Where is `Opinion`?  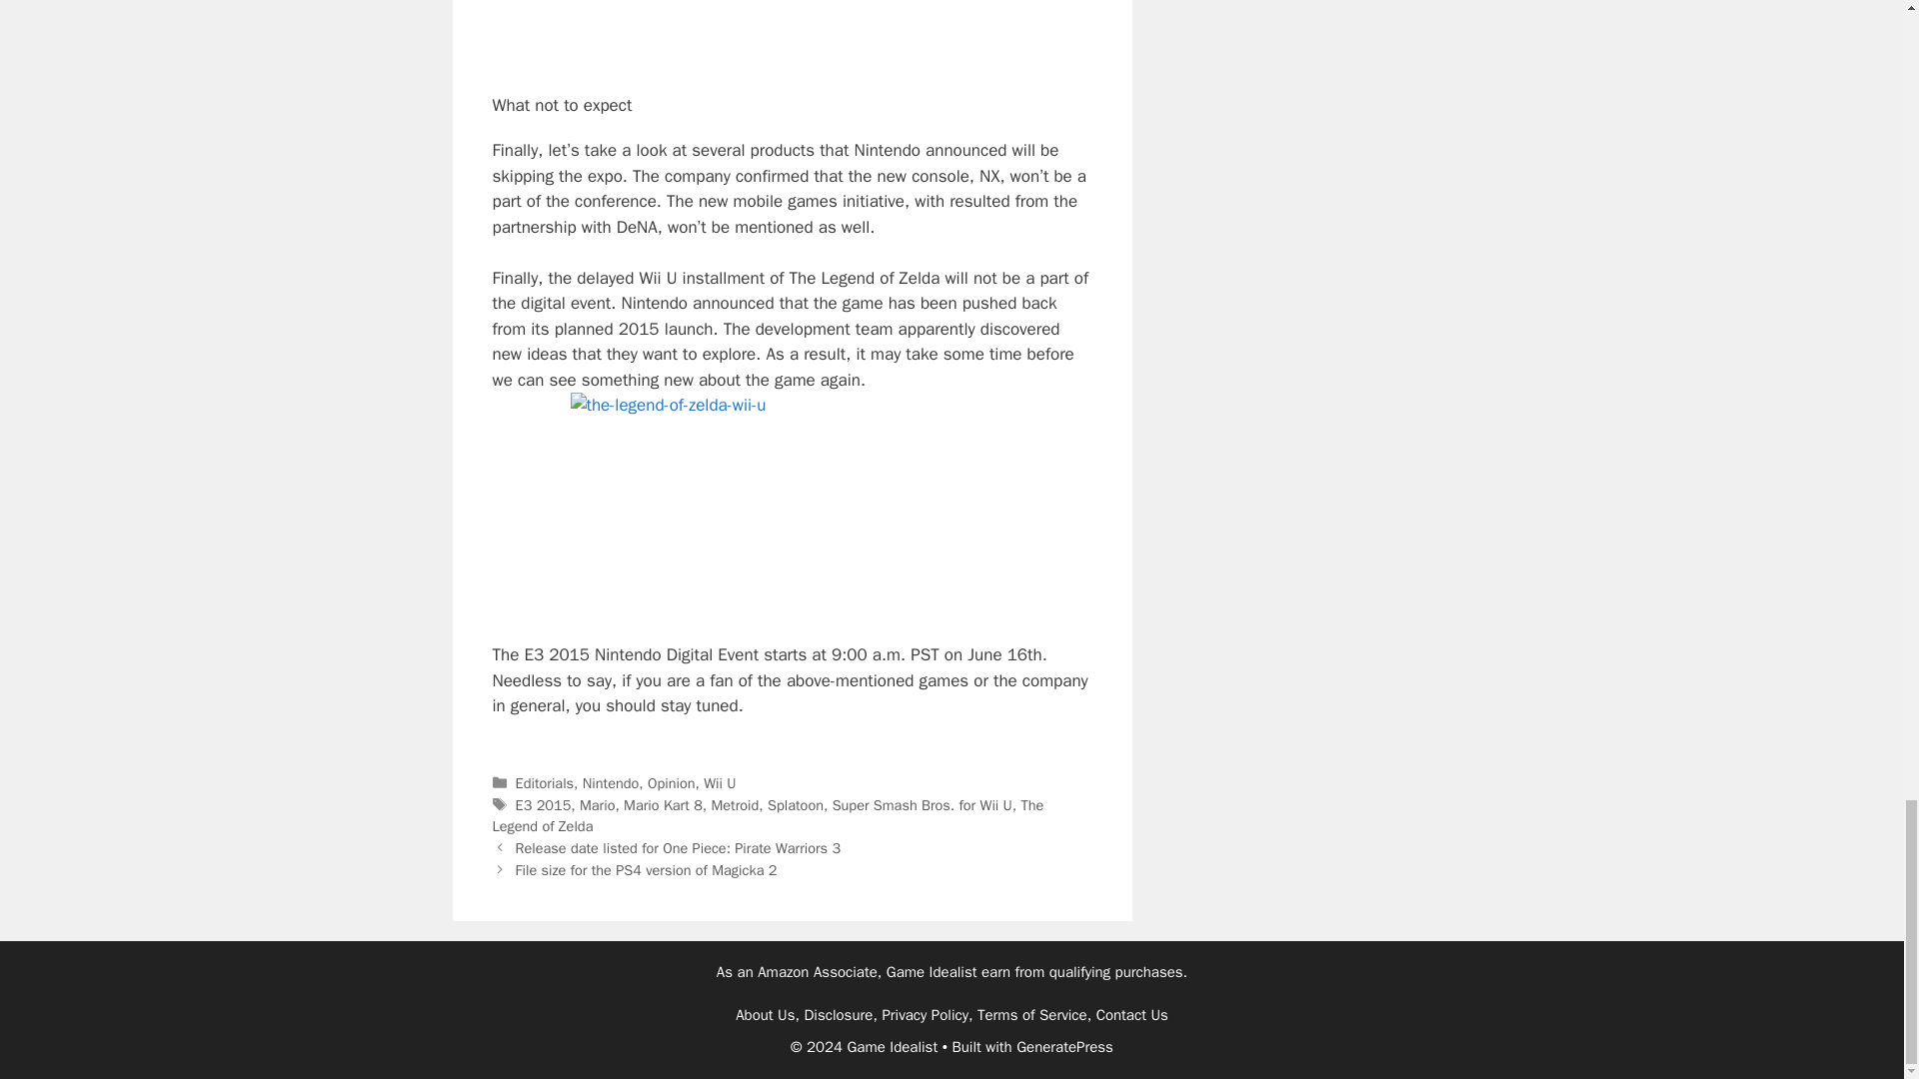 Opinion is located at coordinates (672, 783).